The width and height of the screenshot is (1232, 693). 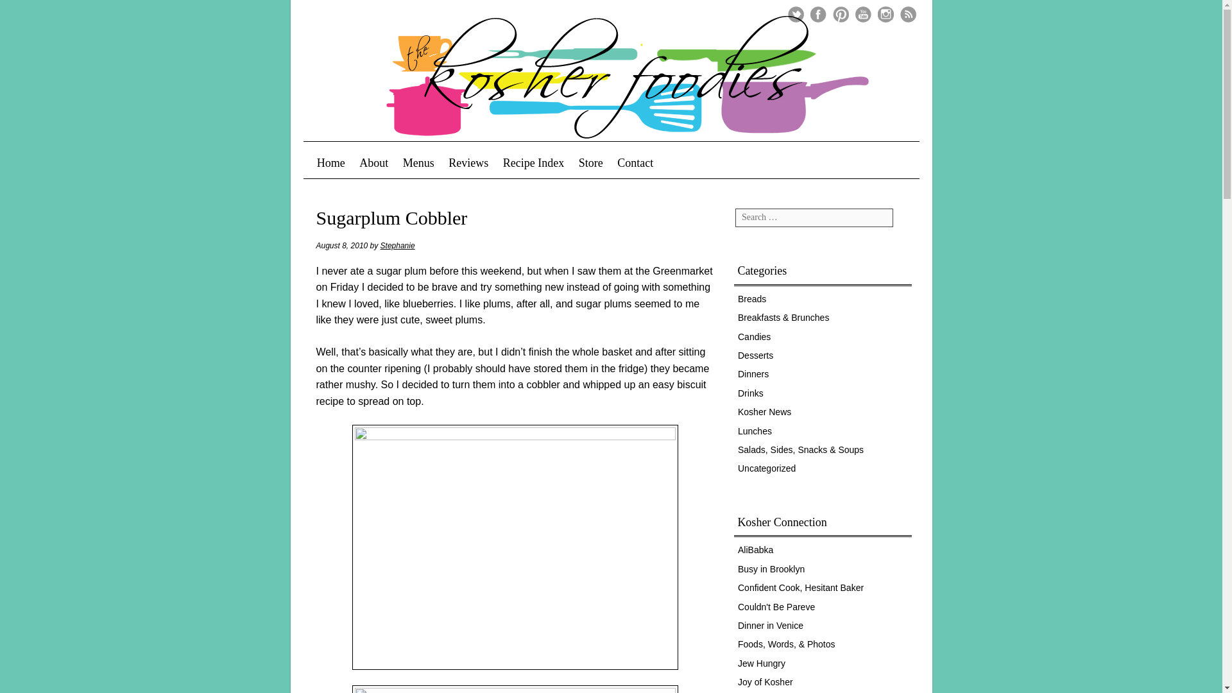 What do you see at coordinates (468, 163) in the screenshot?
I see `Reviews` at bounding box center [468, 163].